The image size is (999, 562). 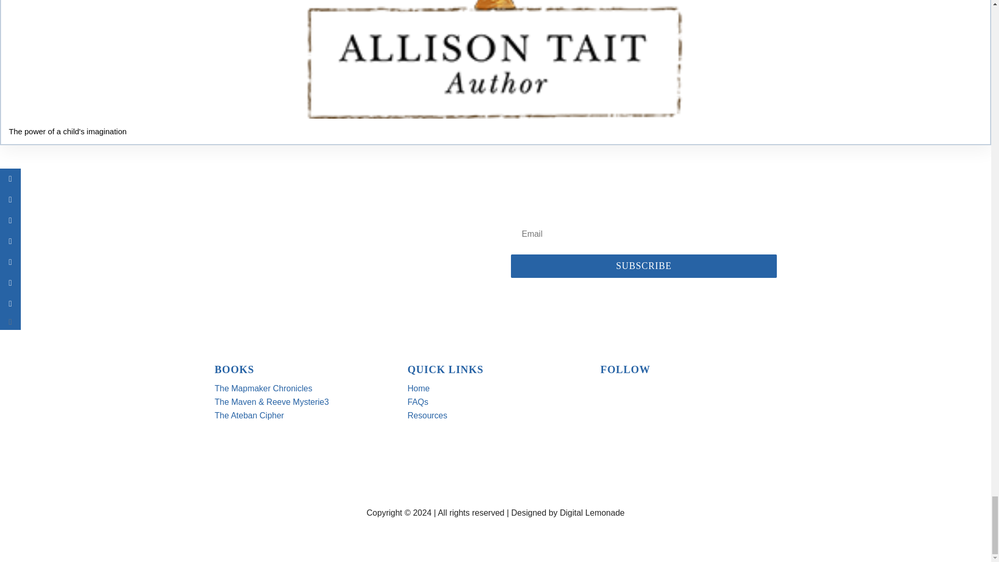 What do you see at coordinates (650, 399) in the screenshot?
I see `Follow on Instagram` at bounding box center [650, 399].